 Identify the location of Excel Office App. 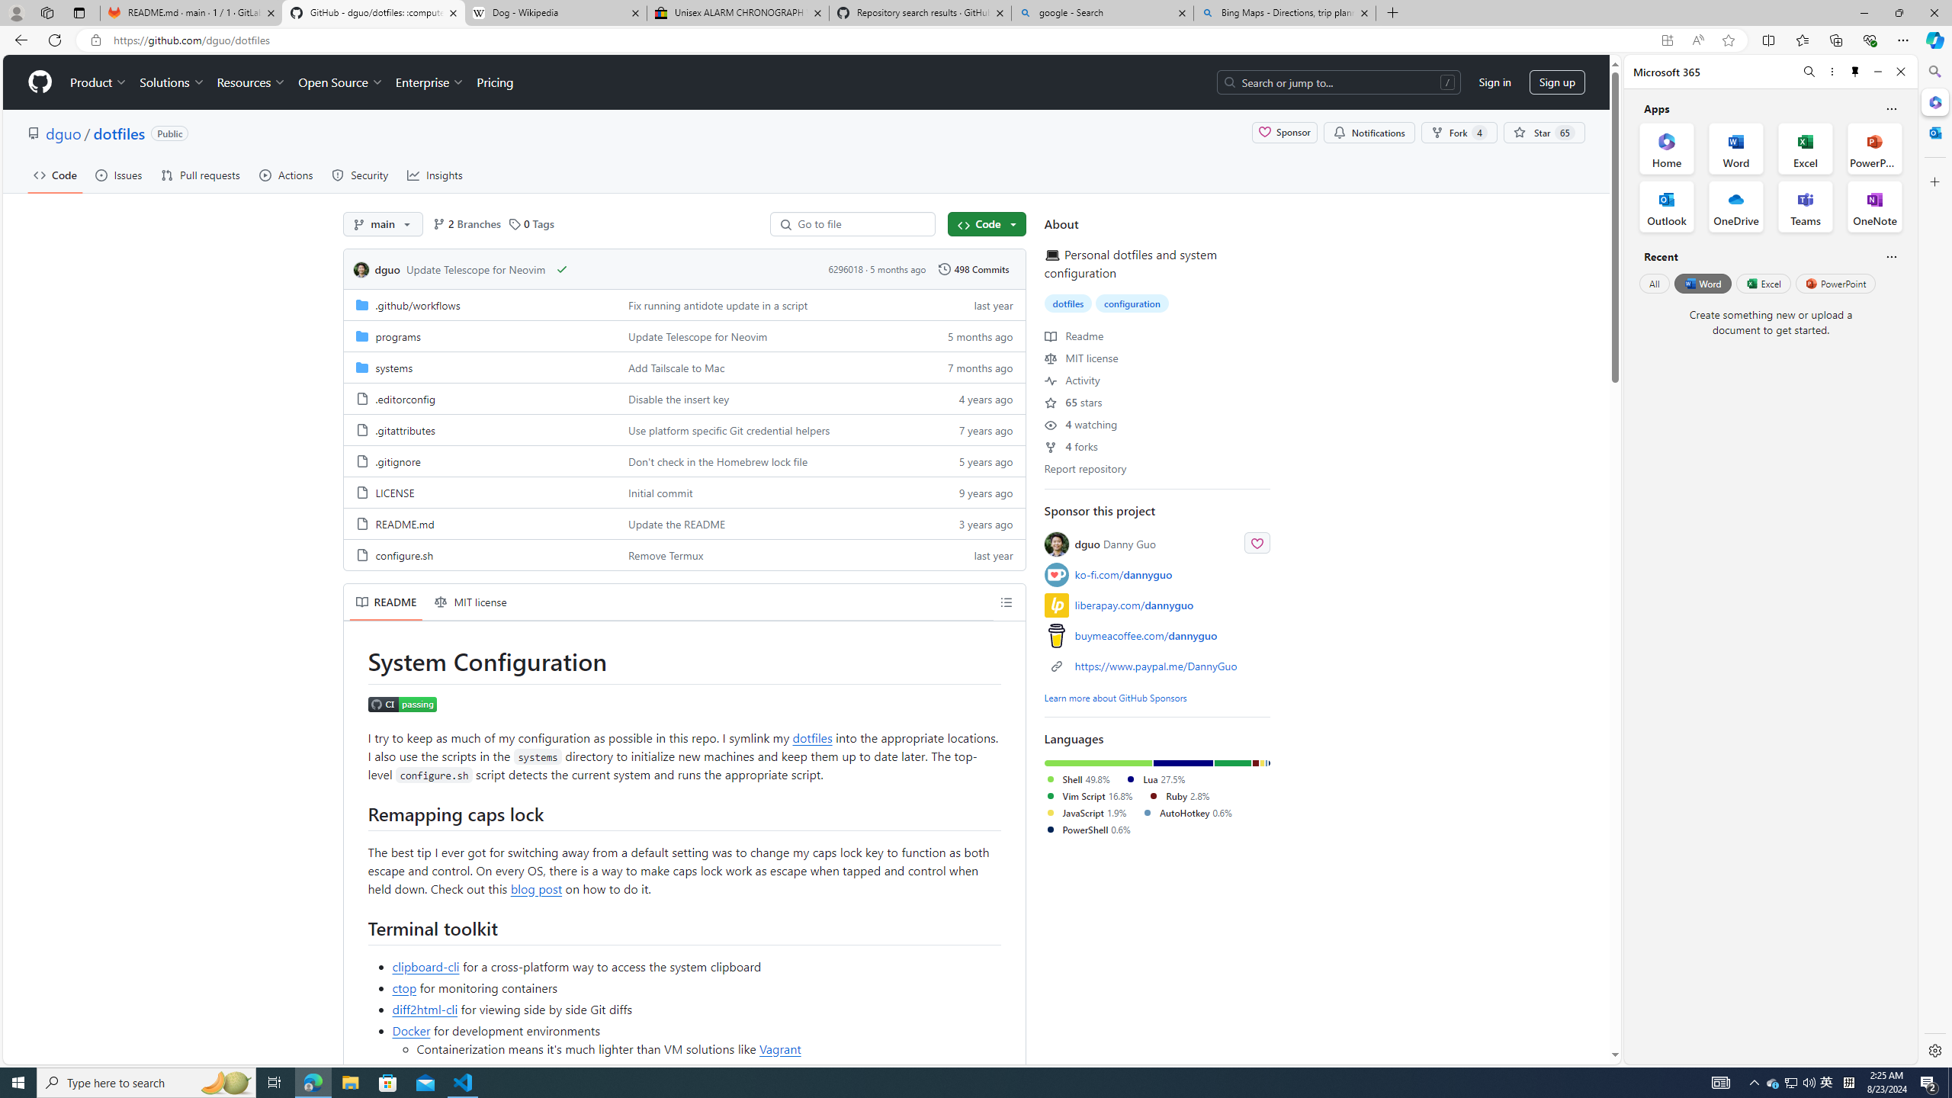
(1806, 148).